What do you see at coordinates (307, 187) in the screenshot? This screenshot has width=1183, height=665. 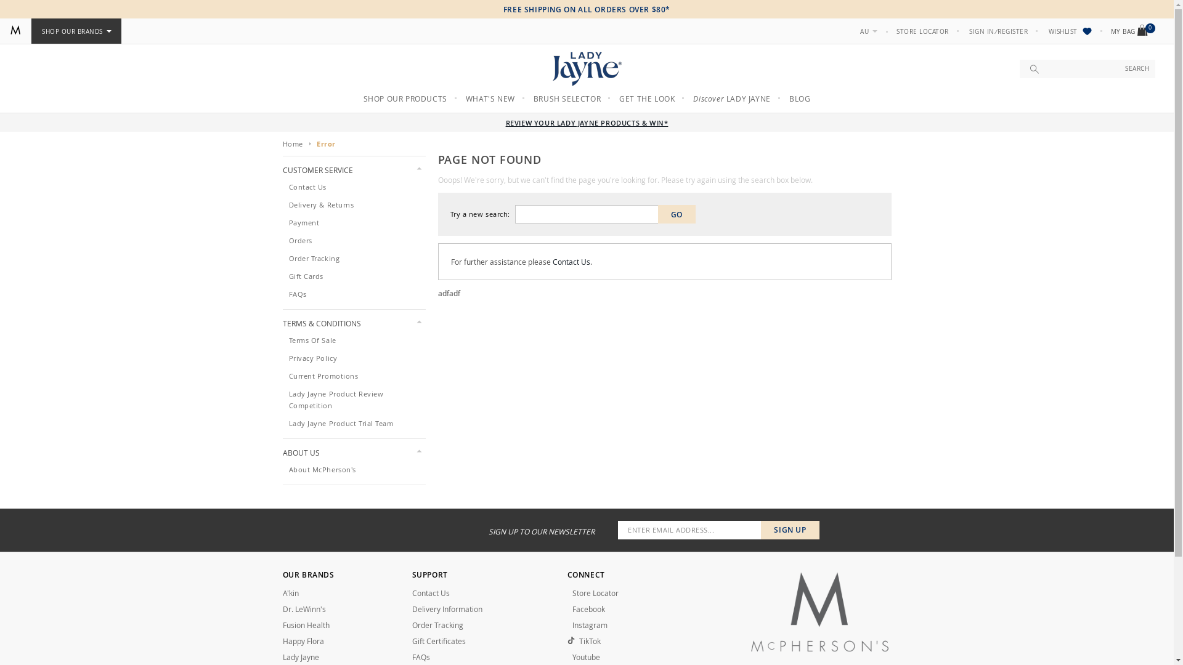 I see `Contact Us` at bounding box center [307, 187].